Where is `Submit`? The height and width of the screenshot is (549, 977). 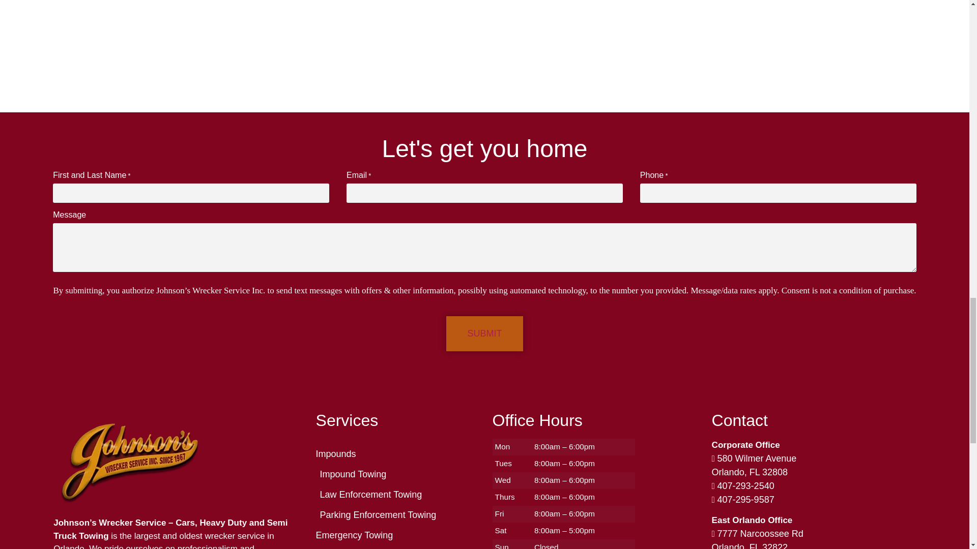 Submit is located at coordinates (484, 333).